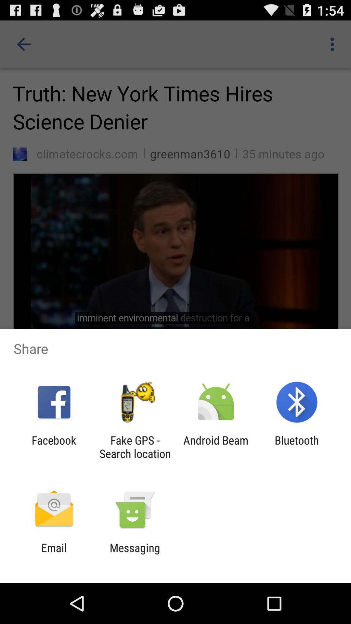 The width and height of the screenshot is (351, 624). I want to click on turn on item next to the fake gps search app, so click(216, 447).